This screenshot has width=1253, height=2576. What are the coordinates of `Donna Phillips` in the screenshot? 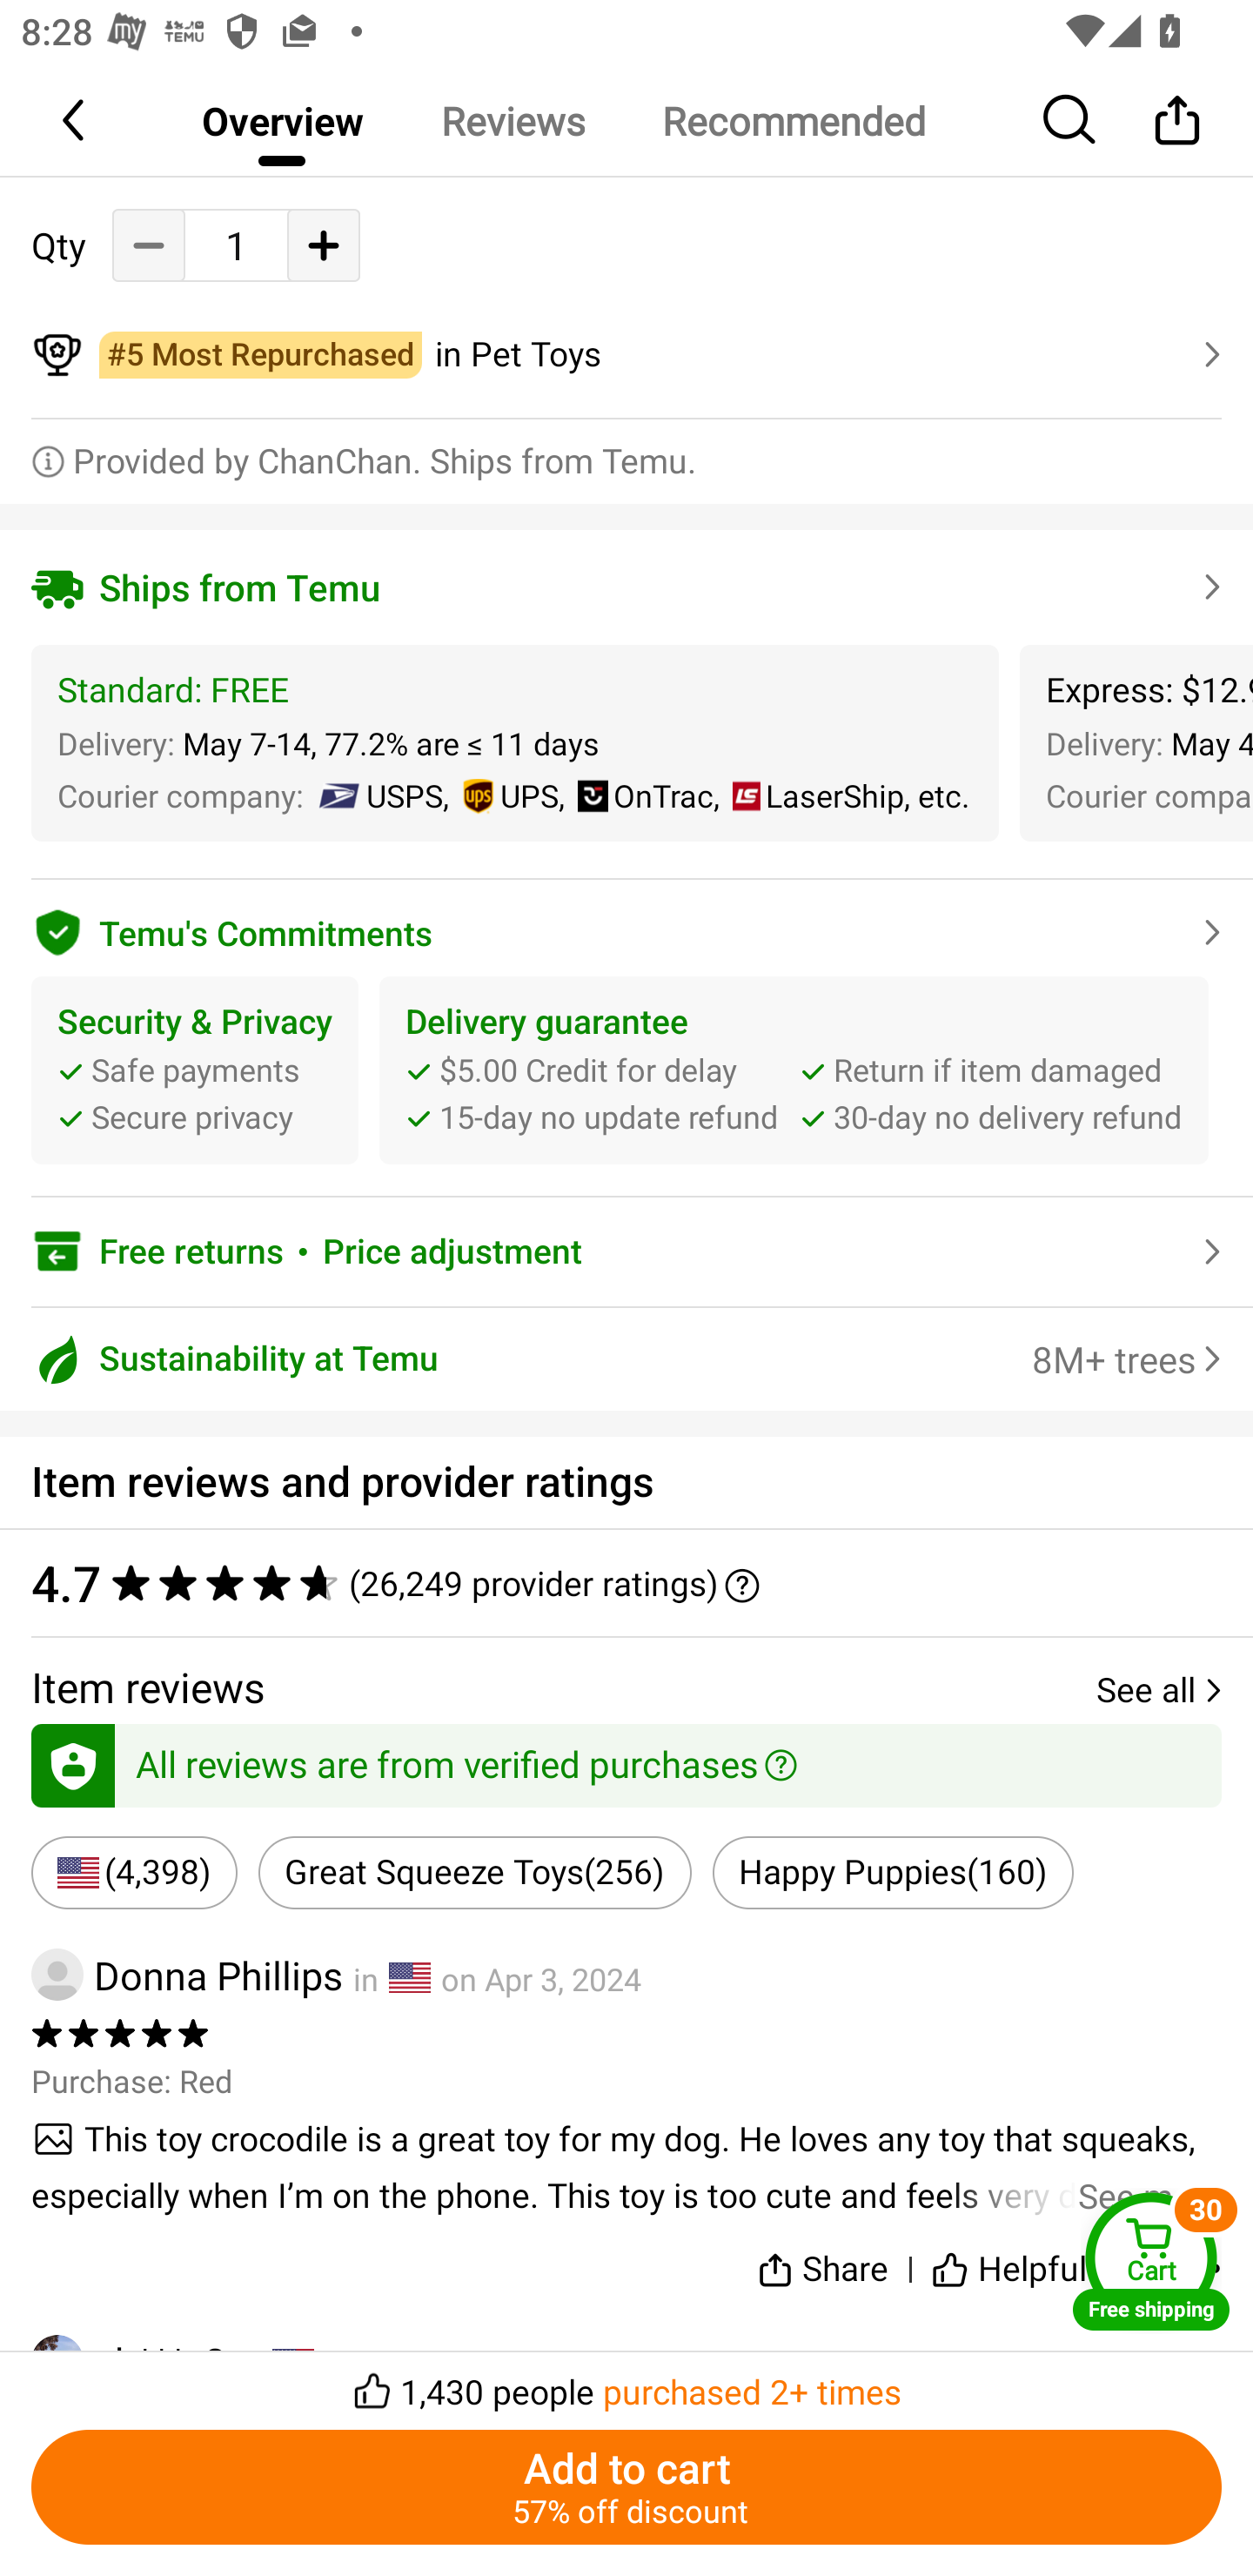 It's located at (187, 1974).